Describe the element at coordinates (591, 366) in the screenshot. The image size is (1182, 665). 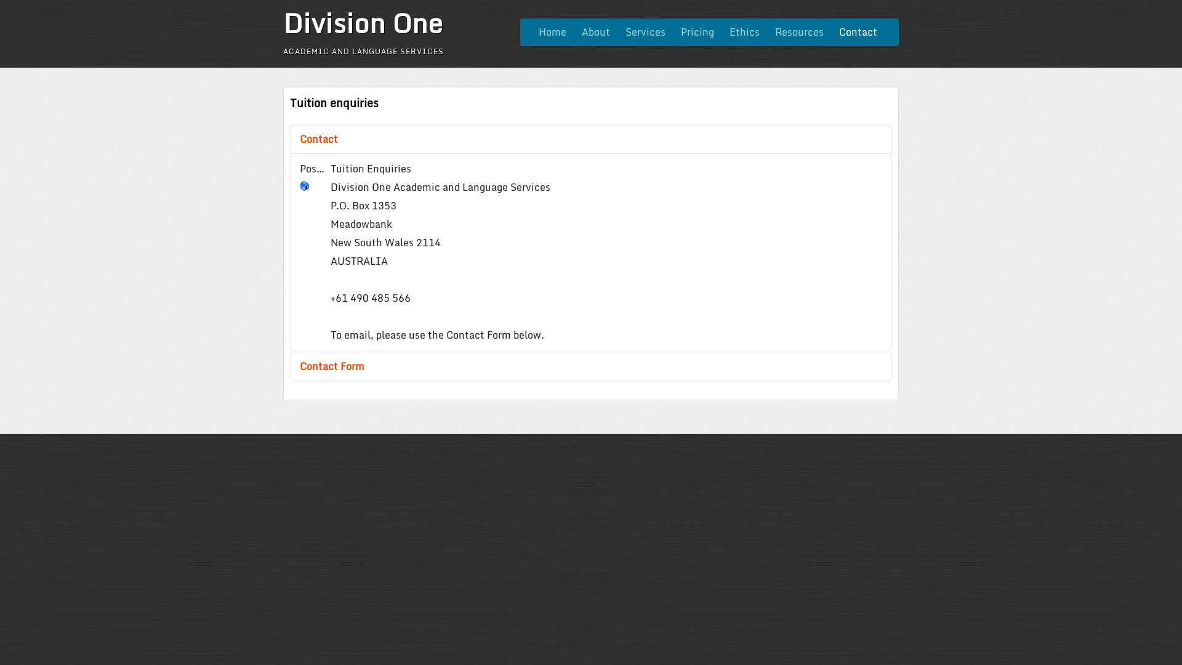
I see `Contact Form` at that location.